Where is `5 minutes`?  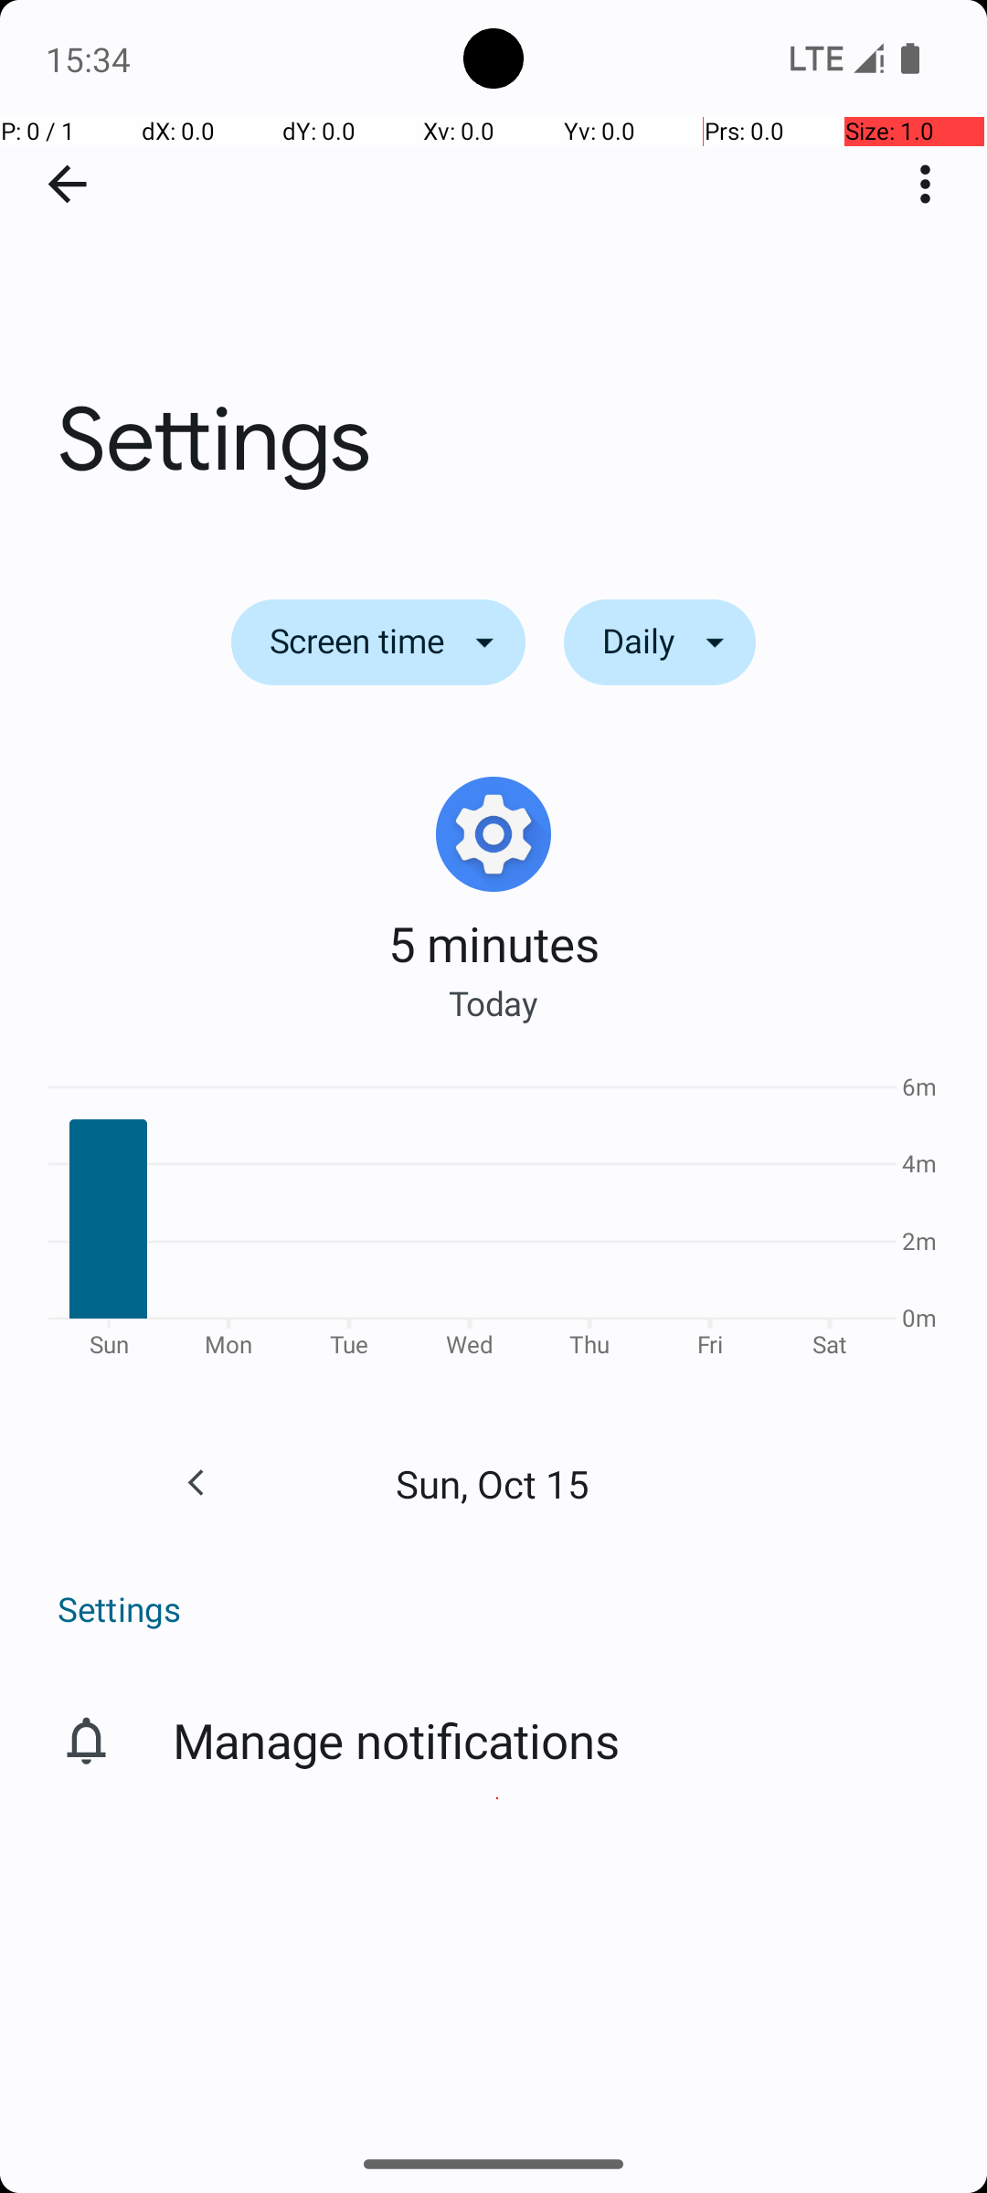 5 minutes is located at coordinates (493, 943).